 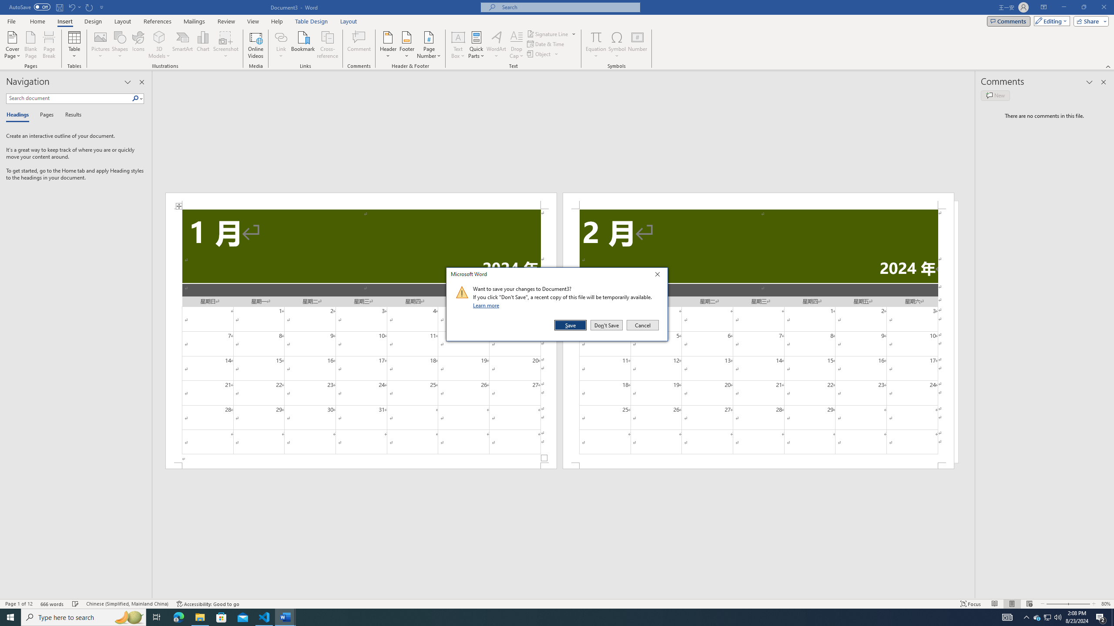 What do you see at coordinates (359, 45) in the screenshot?
I see `Comment` at bounding box center [359, 45].